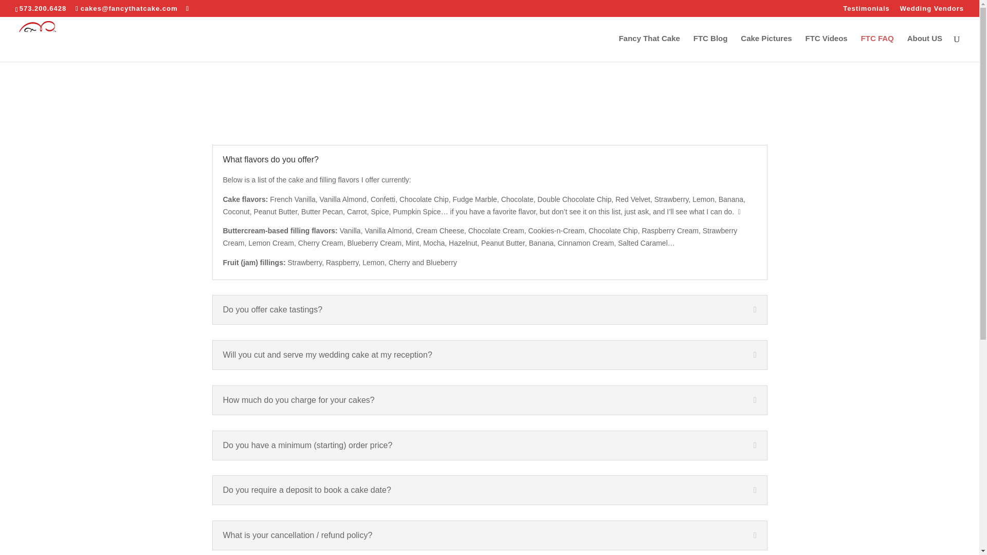 The height and width of the screenshot is (555, 987). Describe the element at coordinates (931, 11) in the screenshot. I see `Wedding Vendors` at that location.